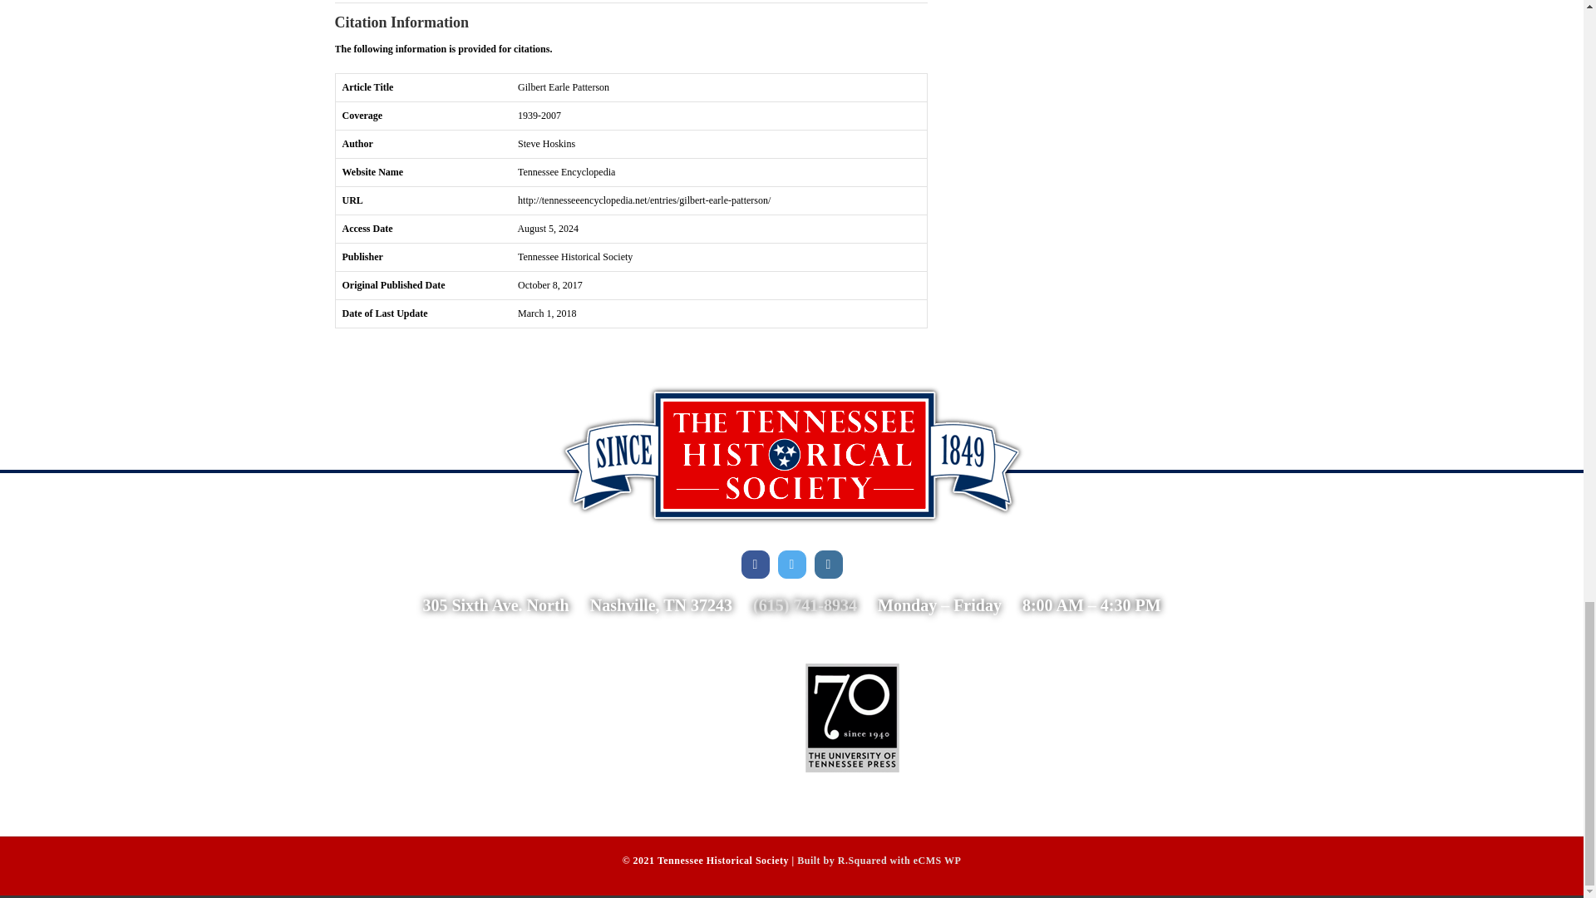 The height and width of the screenshot is (898, 1596). I want to click on Instagram, so click(828, 564).